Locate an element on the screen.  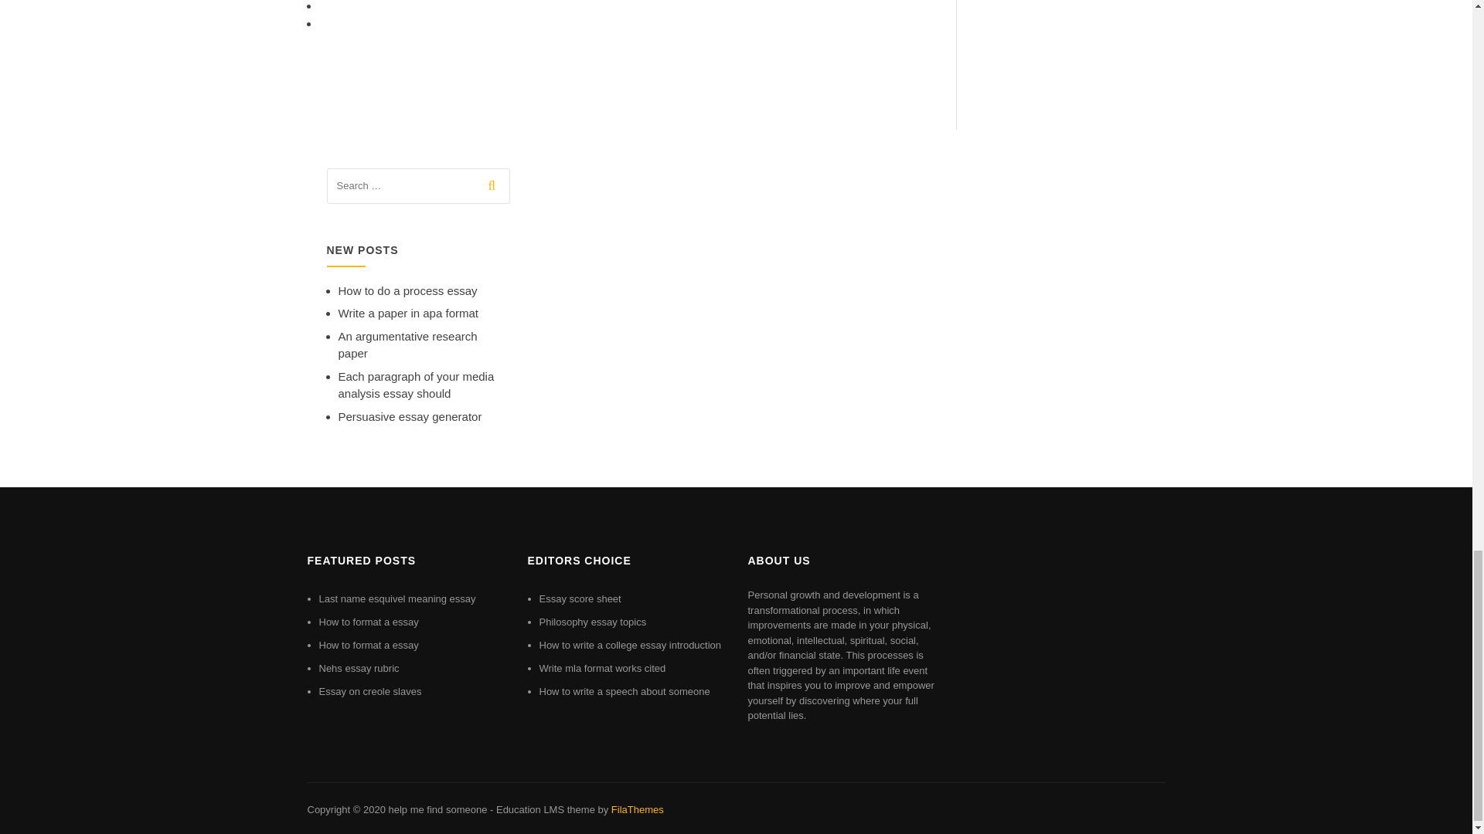
Persuasive essay generator is located at coordinates (410, 416).